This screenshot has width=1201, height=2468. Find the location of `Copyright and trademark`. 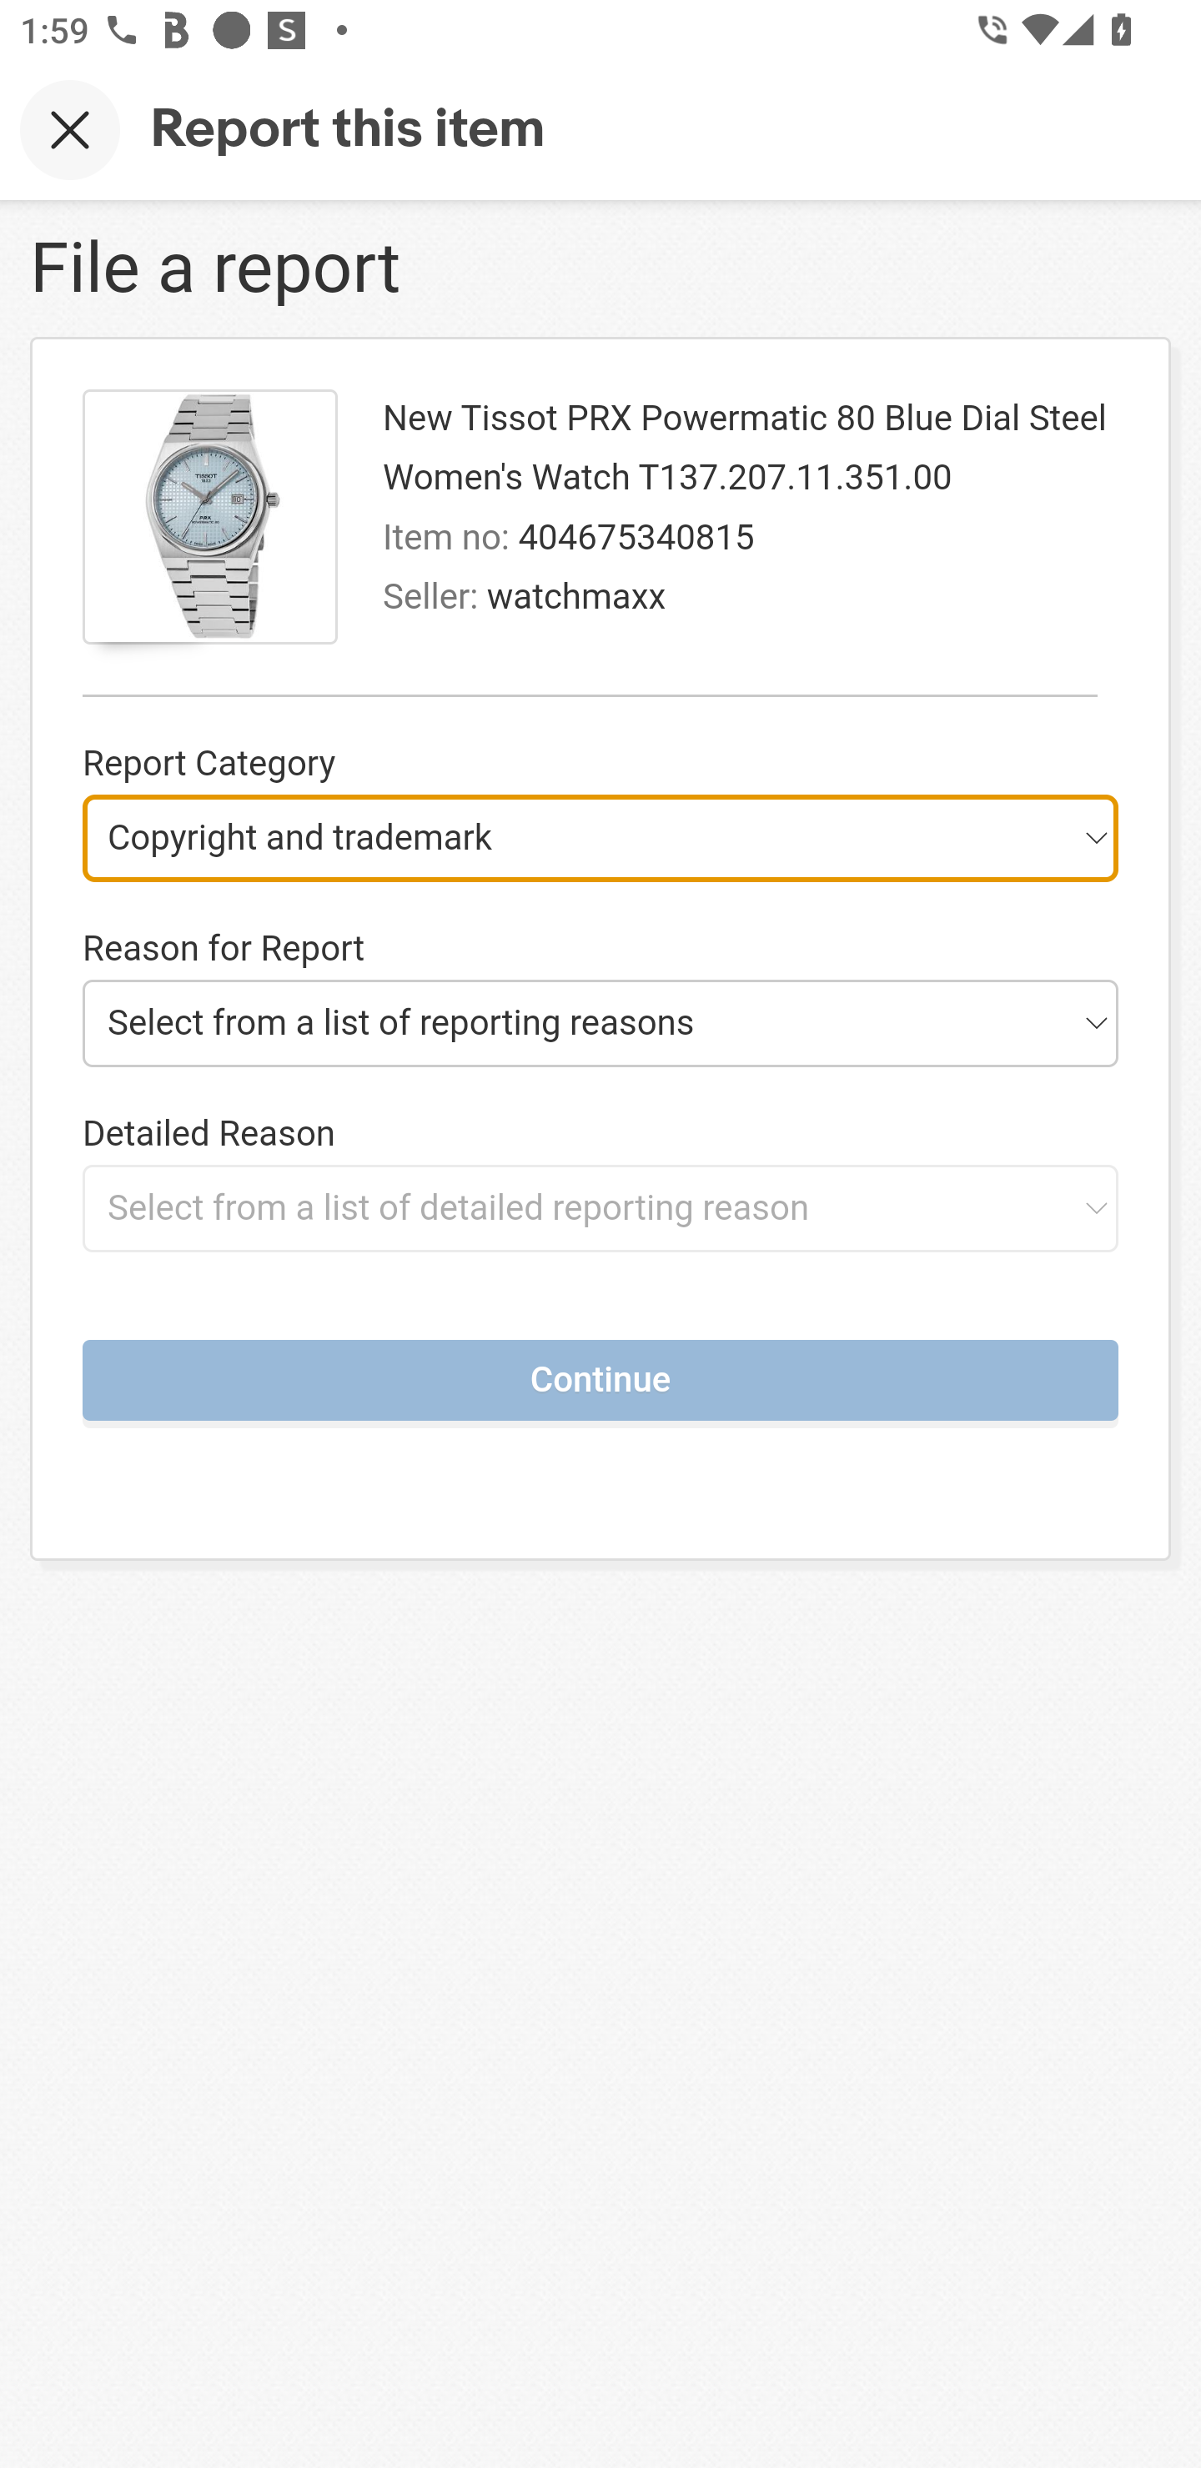

Copyright and trademark is located at coordinates (600, 837).